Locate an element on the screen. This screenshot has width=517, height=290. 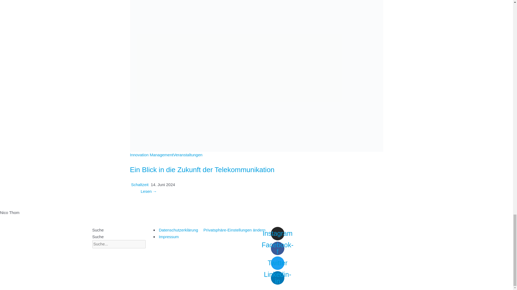
Veranstaltungen is located at coordinates (187, 155).